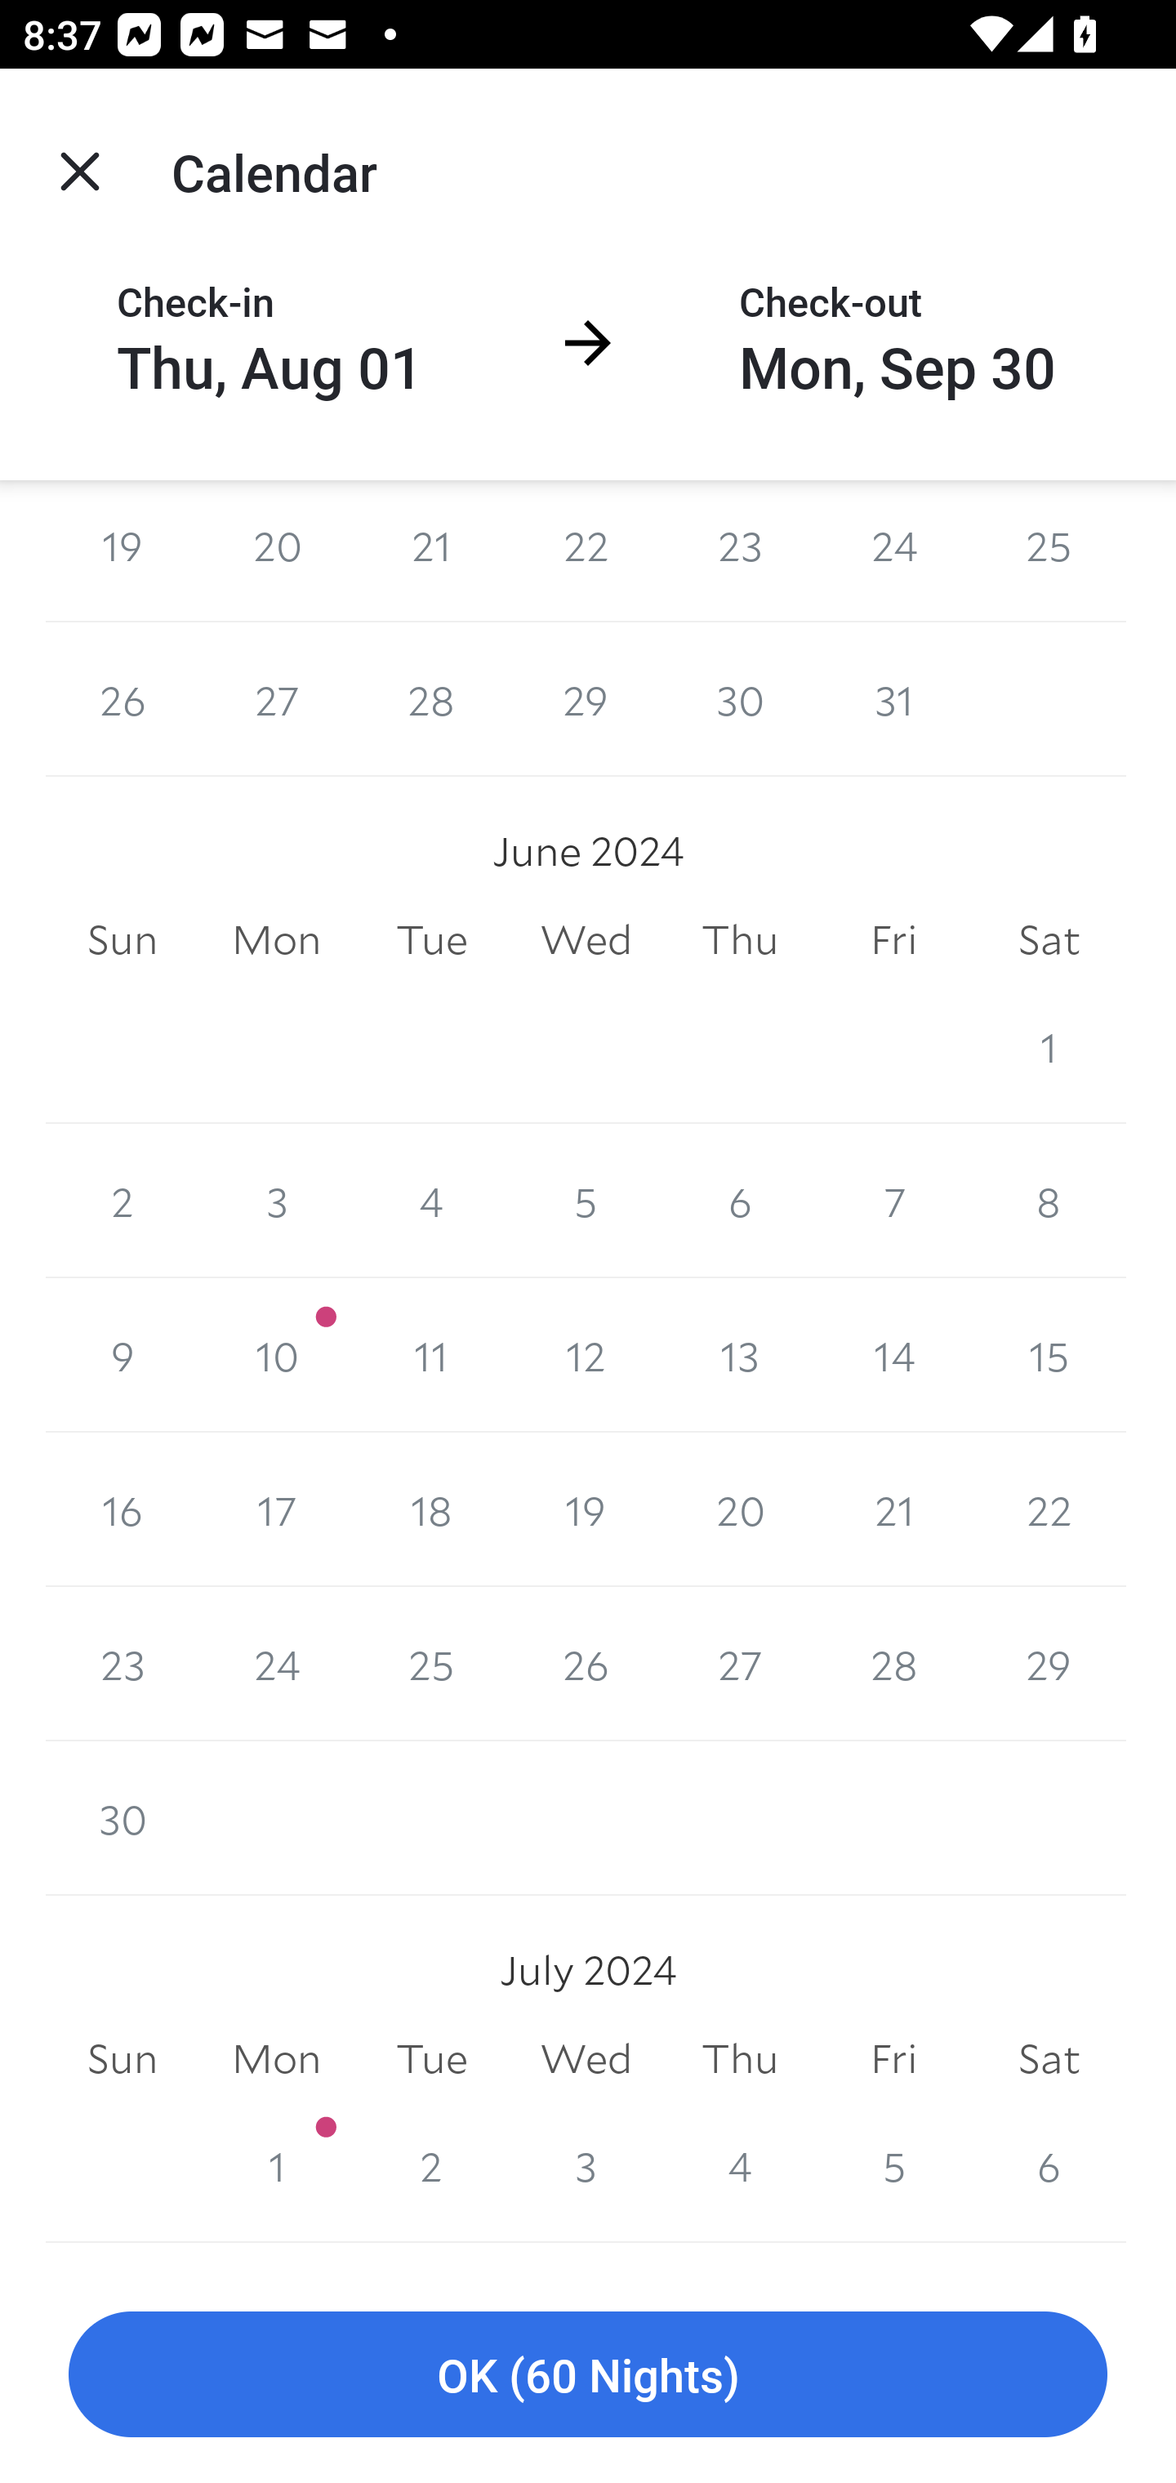 The width and height of the screenshot is (1176, 2483). What do you see at coordinates (893, 2164) in the screenshot?
I see `5 5 July 2024` at bounding box center [893, 2164].